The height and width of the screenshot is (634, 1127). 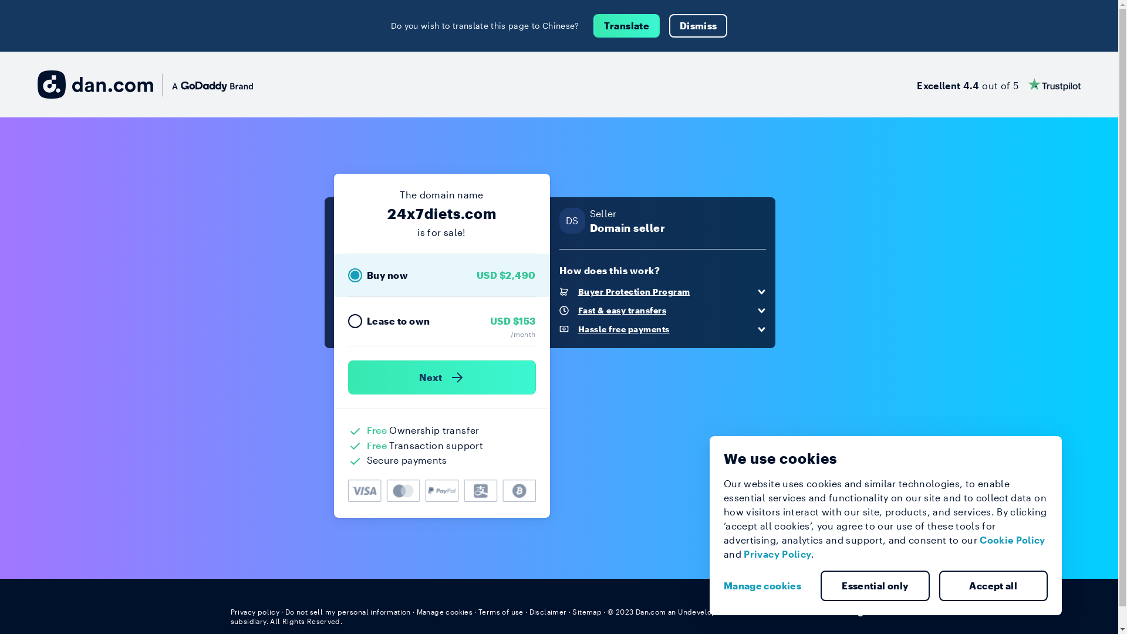 I want to click on Accept all, so click(x=994, y=586).